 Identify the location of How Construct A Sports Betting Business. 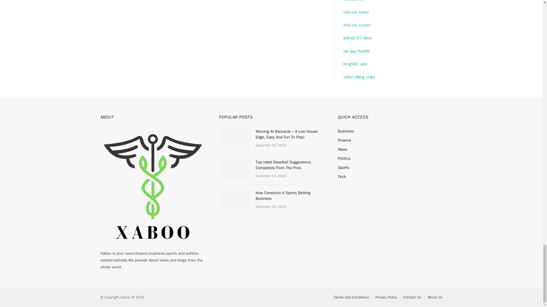
(235, 200).